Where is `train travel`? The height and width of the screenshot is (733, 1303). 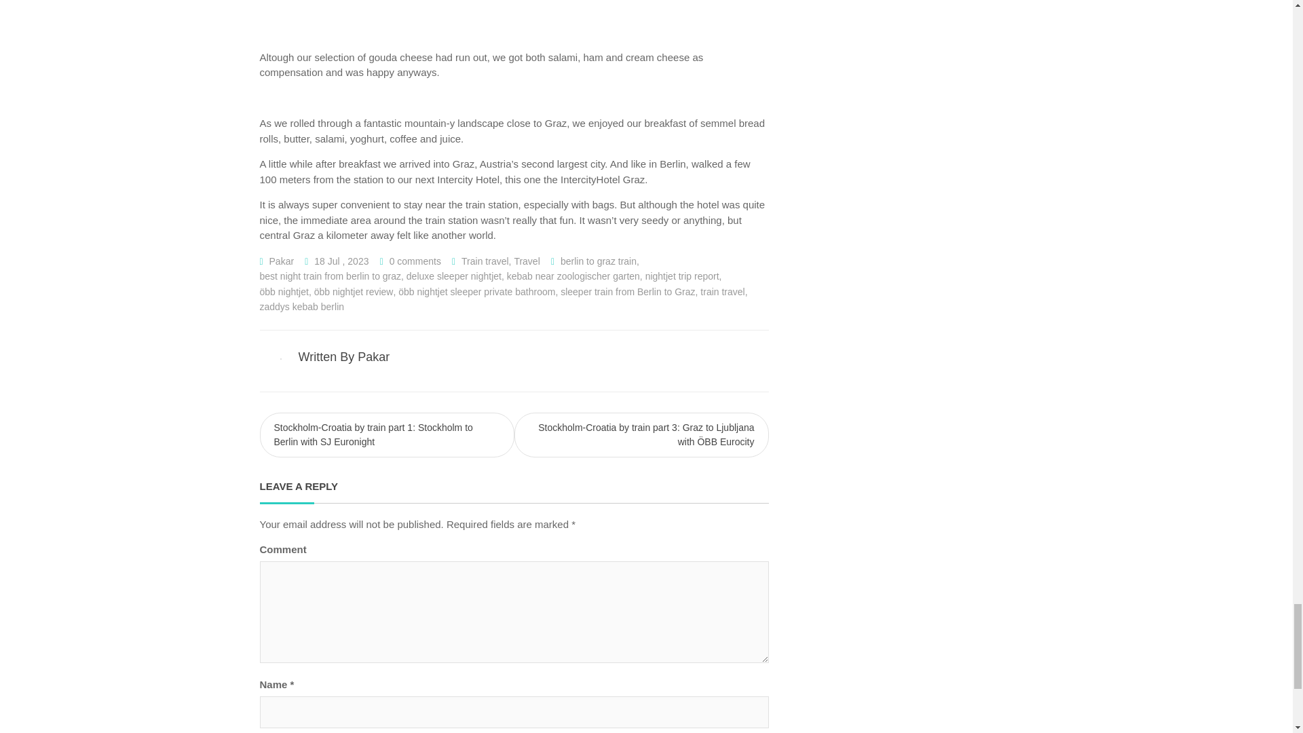 train travel is located at coordinates (722, 292).